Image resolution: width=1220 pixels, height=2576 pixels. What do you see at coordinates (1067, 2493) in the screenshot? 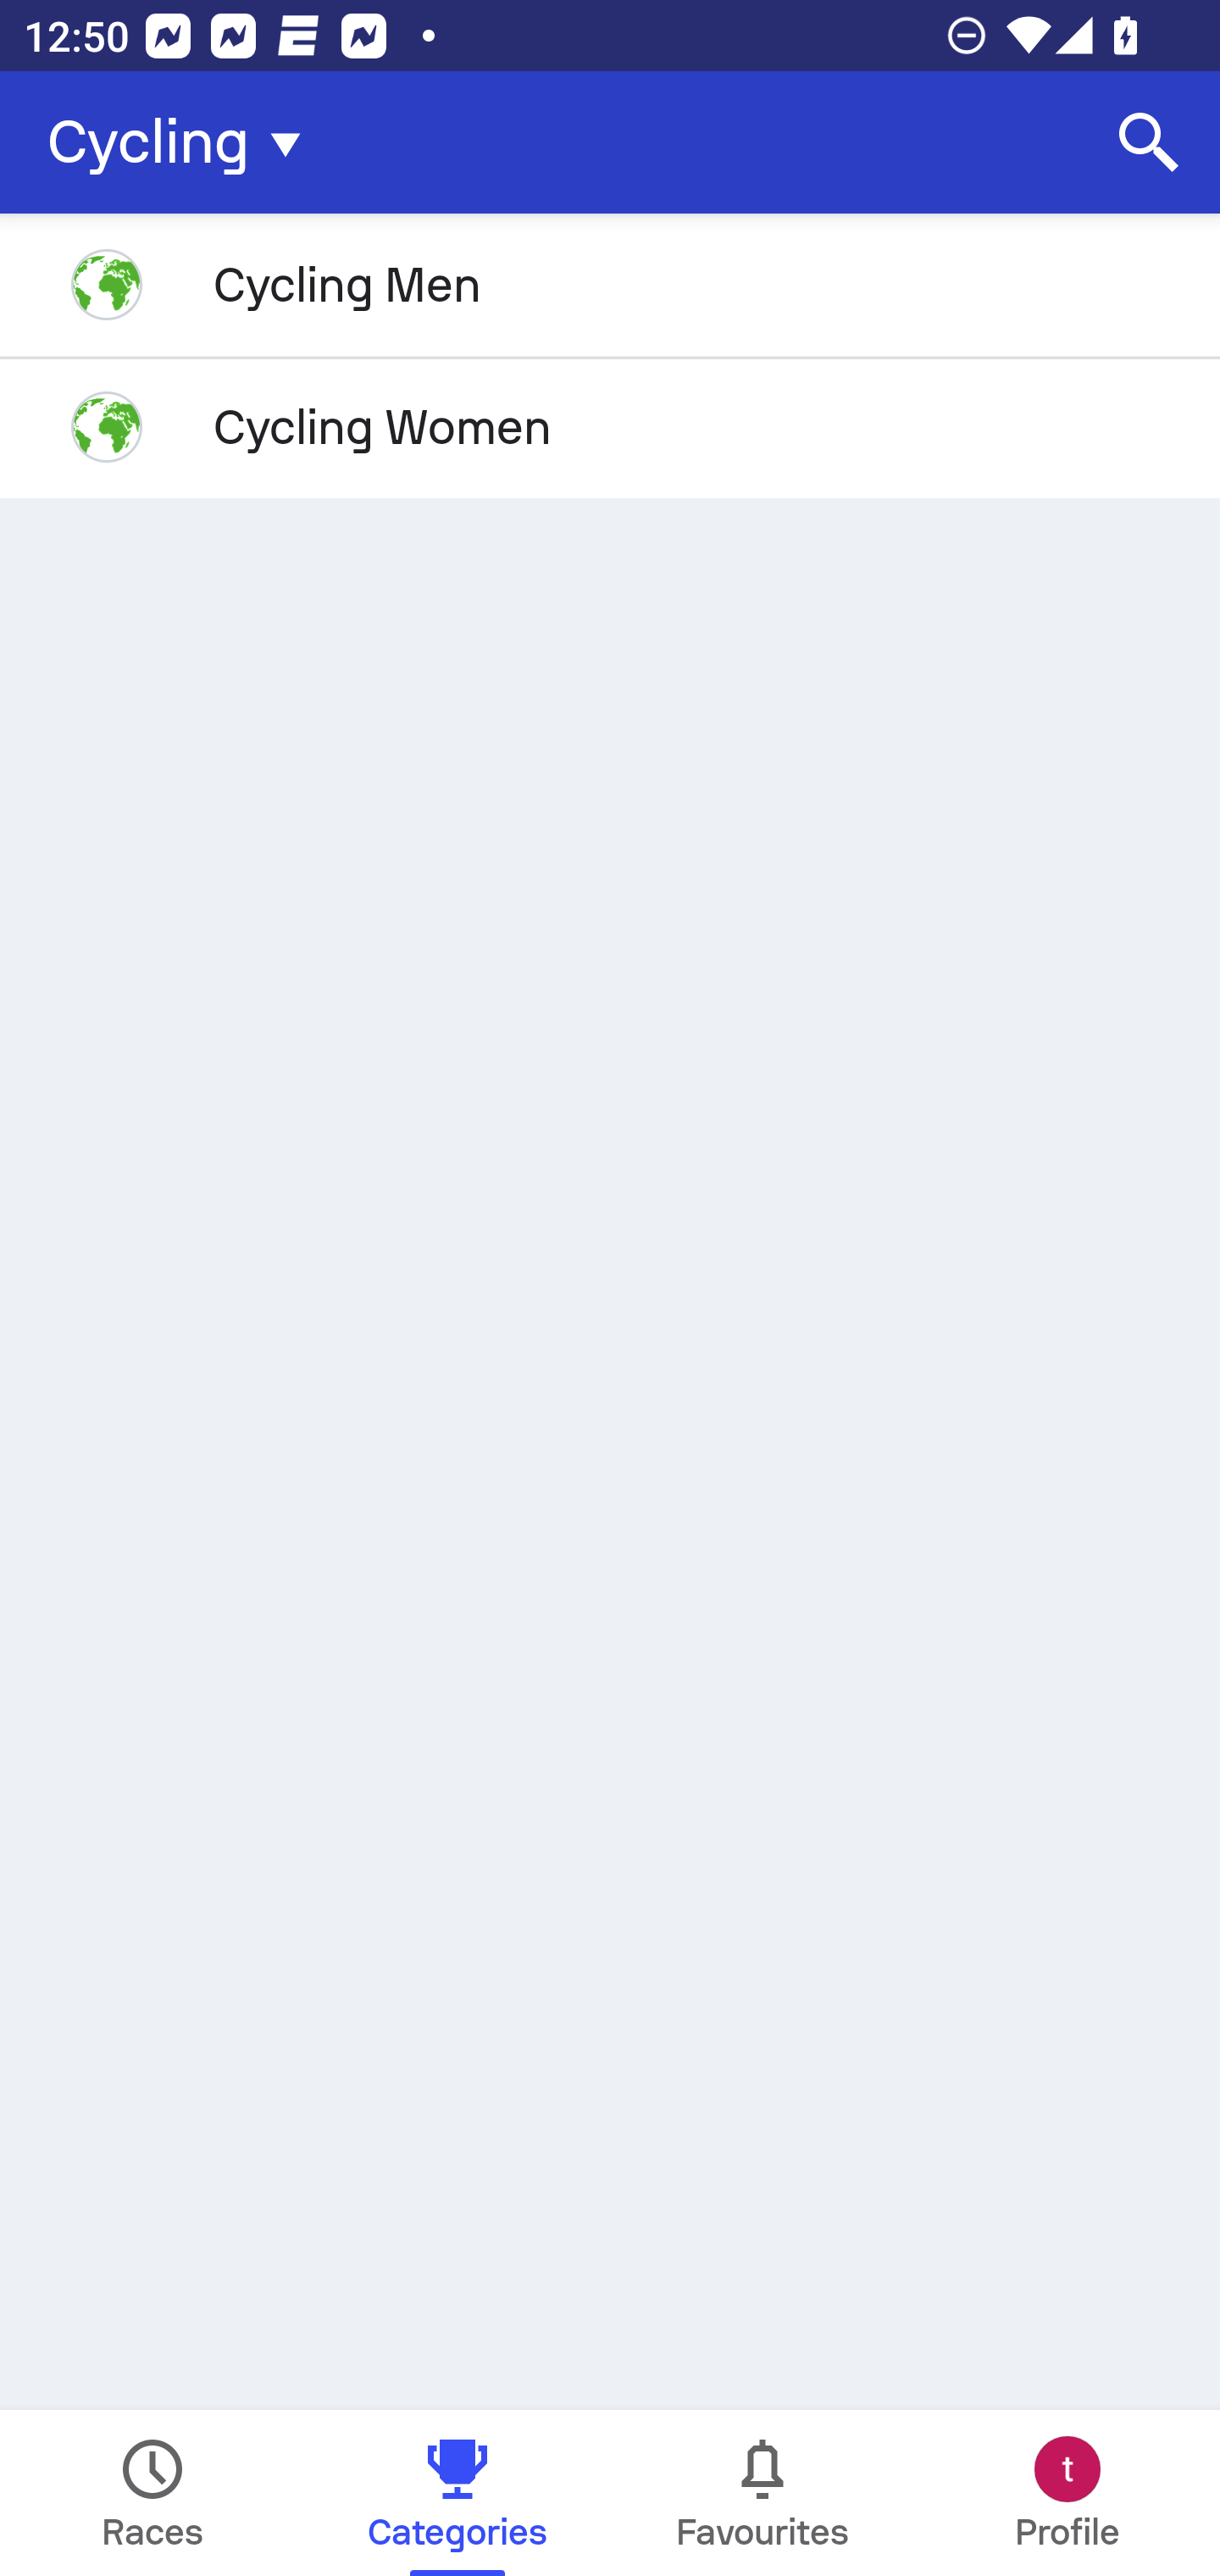
I see `Profile` at bounding box center [1067, 2493].